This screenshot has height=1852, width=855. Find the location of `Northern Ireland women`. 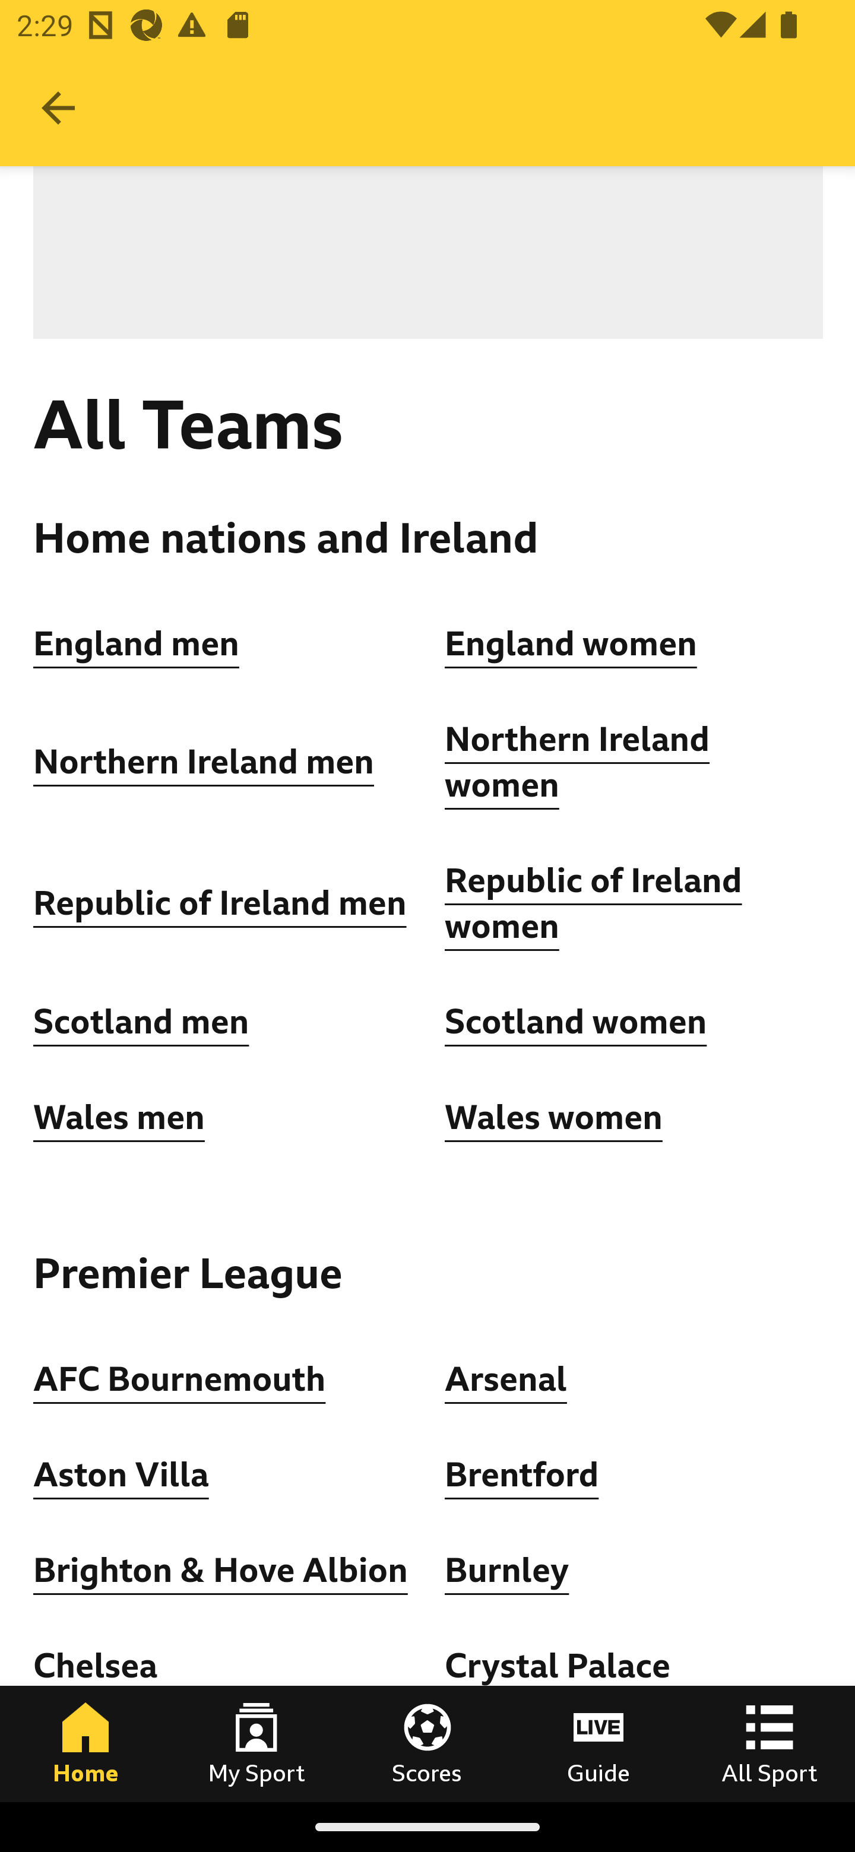

Northern Ireland women is located at coordinates (577, 762).